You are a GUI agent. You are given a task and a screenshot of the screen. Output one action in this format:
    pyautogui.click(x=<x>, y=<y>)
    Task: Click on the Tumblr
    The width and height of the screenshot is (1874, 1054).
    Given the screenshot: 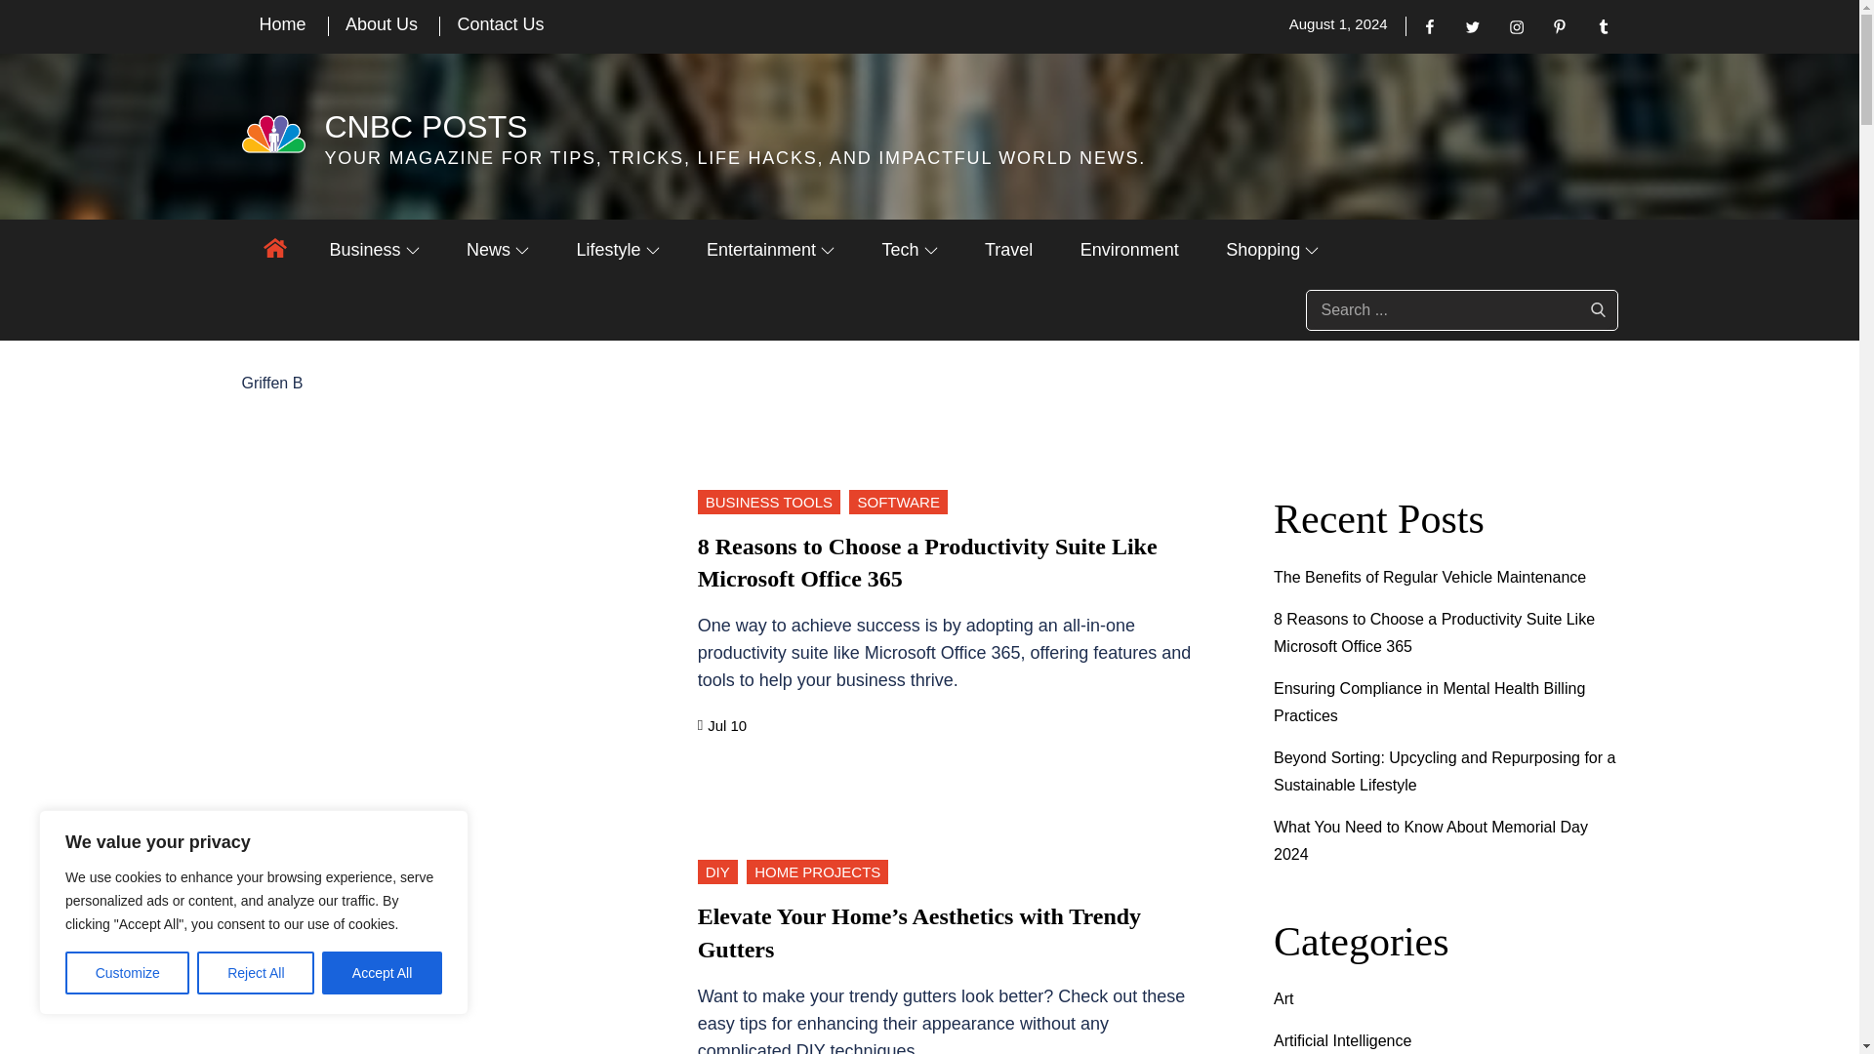 What is the action you would take?
    pyautogui.click(x=1604, y=25)
    